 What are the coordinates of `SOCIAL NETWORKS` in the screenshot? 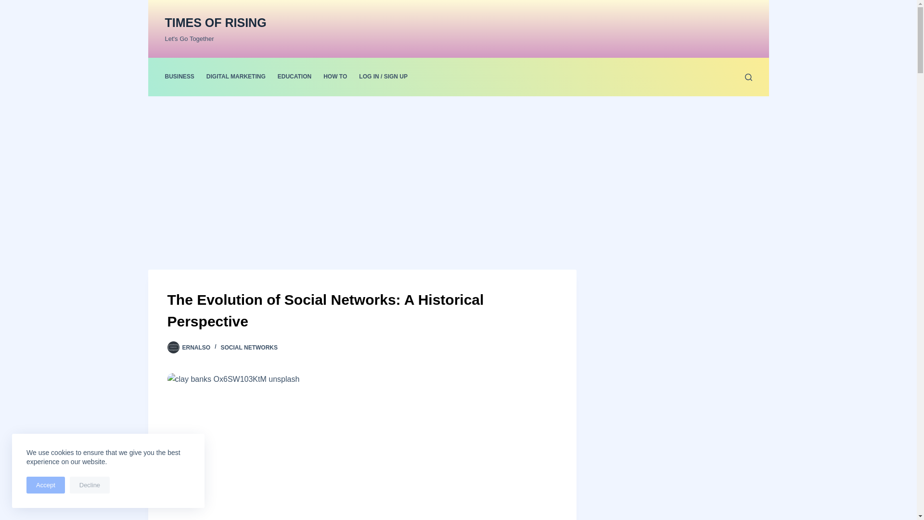 It's located at (249, 348).